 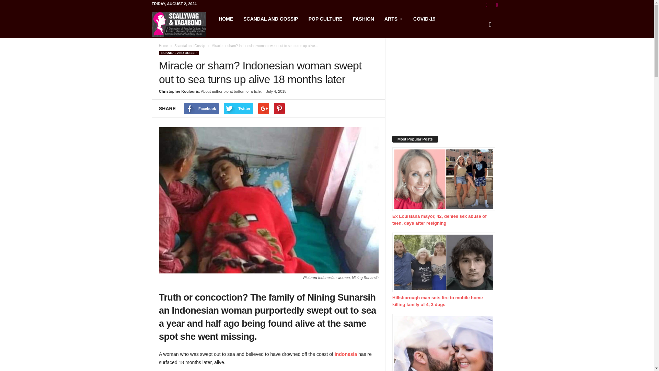 What do you see at coordinates (270, 19) in the screenshot?
I see `SCANDAL AND GOSSIP` at bounding box center [270, 19].